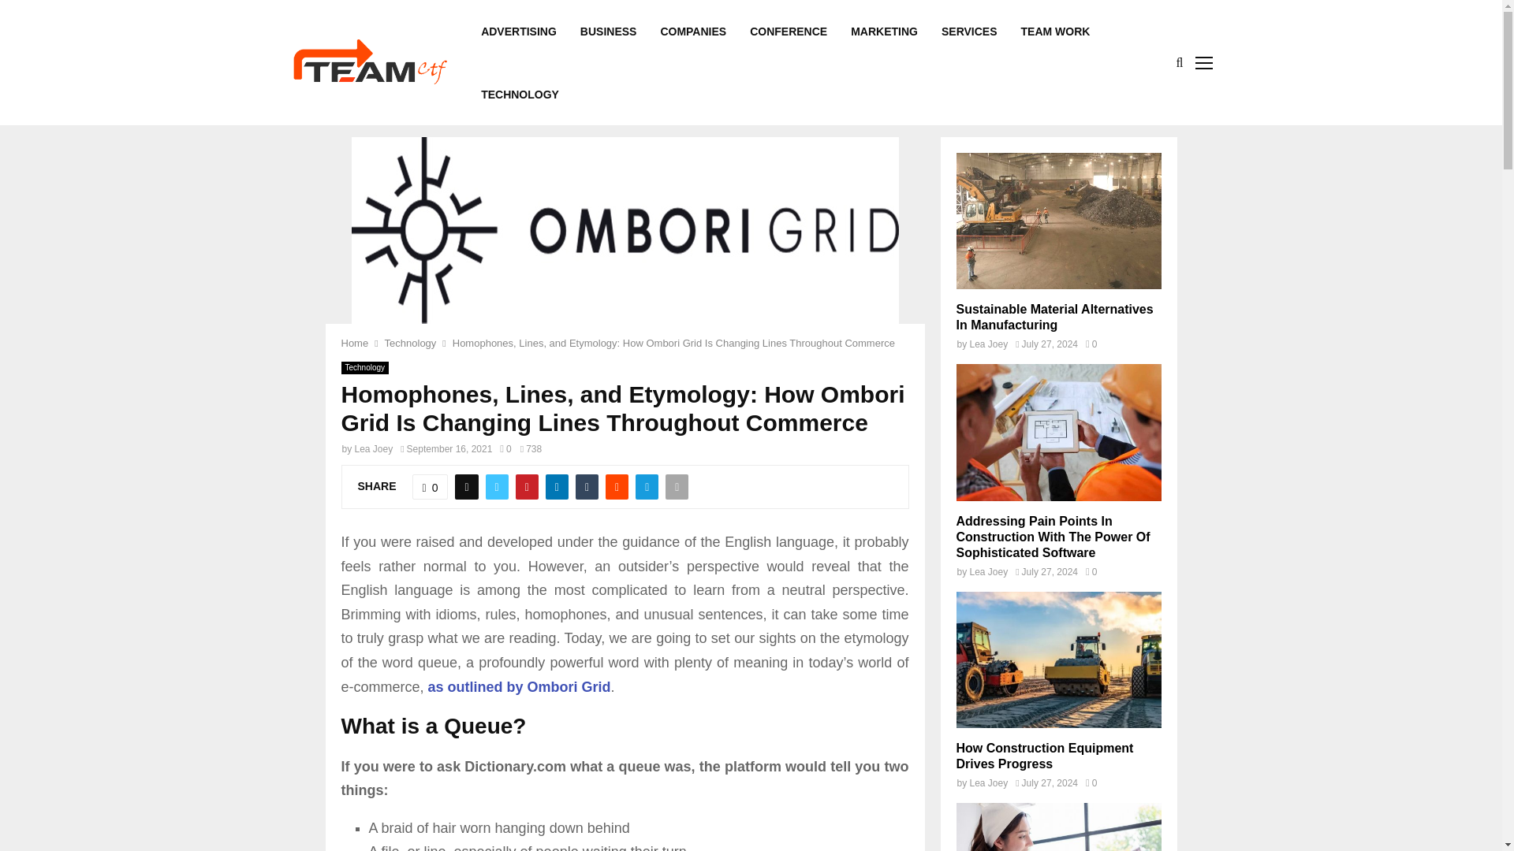 The image size is (1514, 851). What do you see at coordinates (520, 687) in the screenshot?
I see `as outlined by Ombori Grid` at bounding box center [520, 687].